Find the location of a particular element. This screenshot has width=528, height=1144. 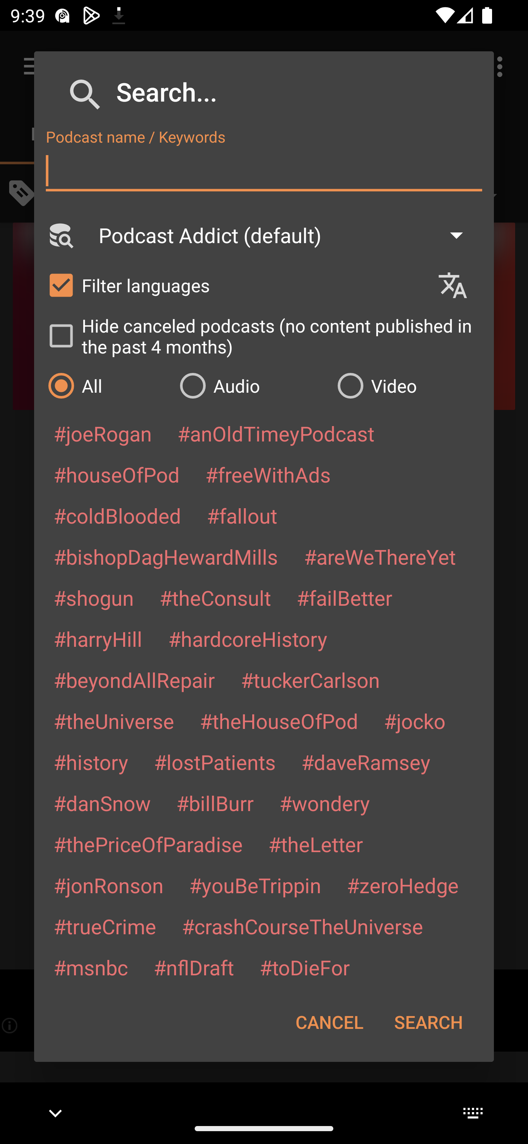

Filter languages is located at coordinates (235, 285).